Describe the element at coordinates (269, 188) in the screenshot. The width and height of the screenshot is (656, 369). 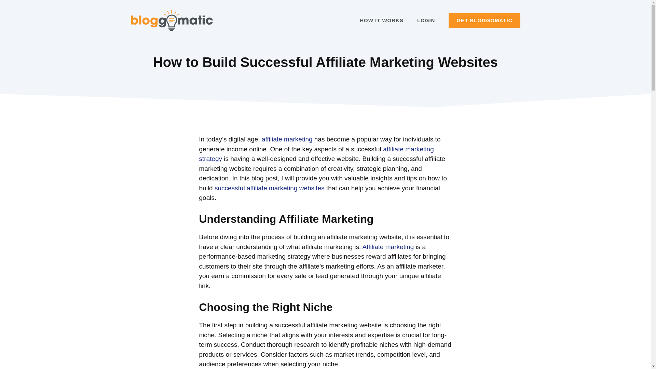
I see `successful affiliate marketing websites` at that location.